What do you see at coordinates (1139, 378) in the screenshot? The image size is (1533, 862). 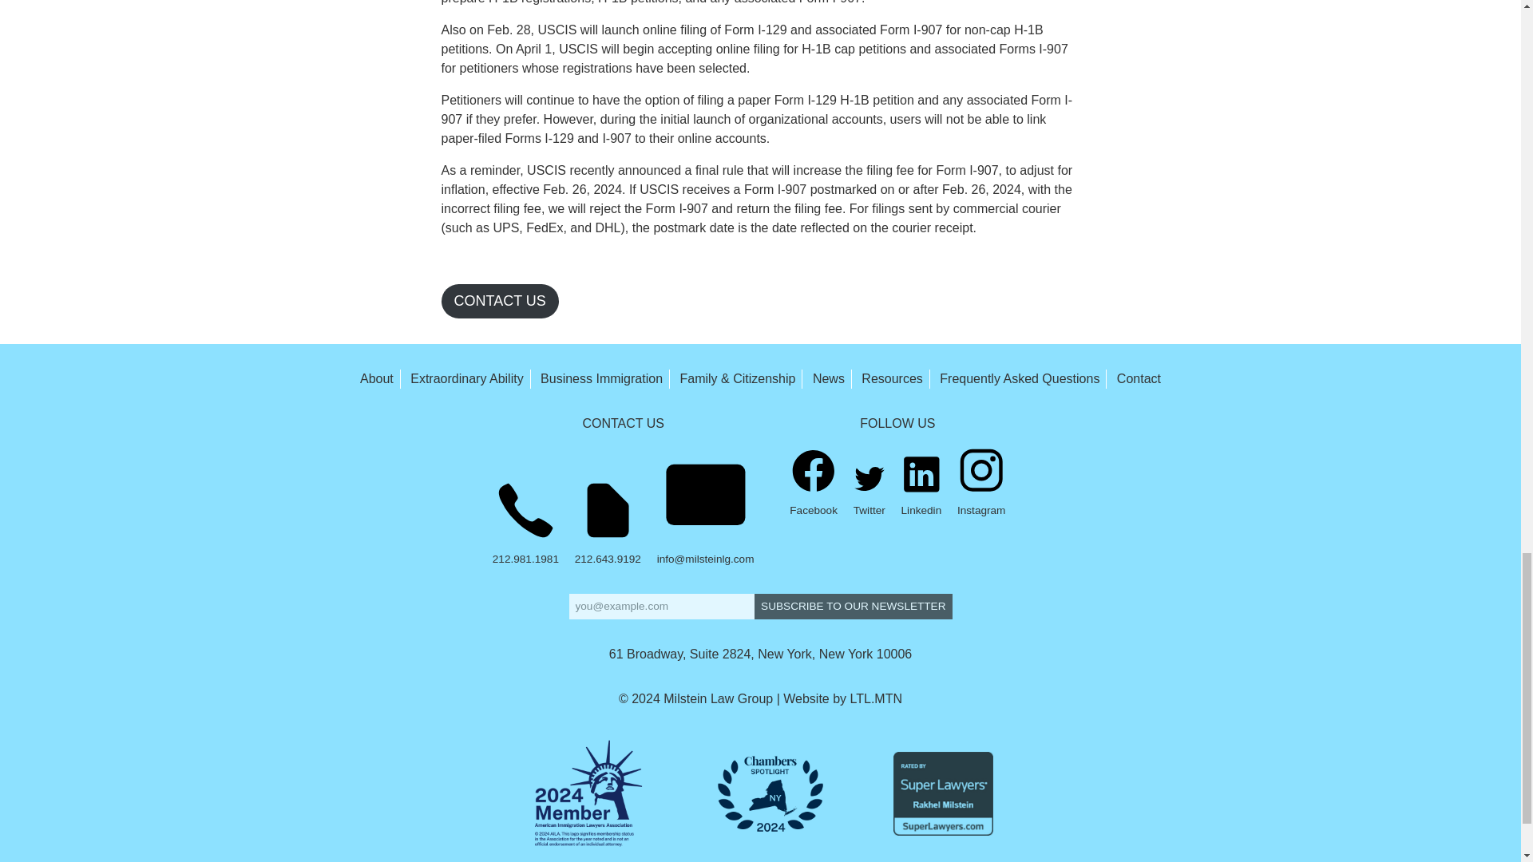 I see `Contact` at bounding box center [1139, 378].